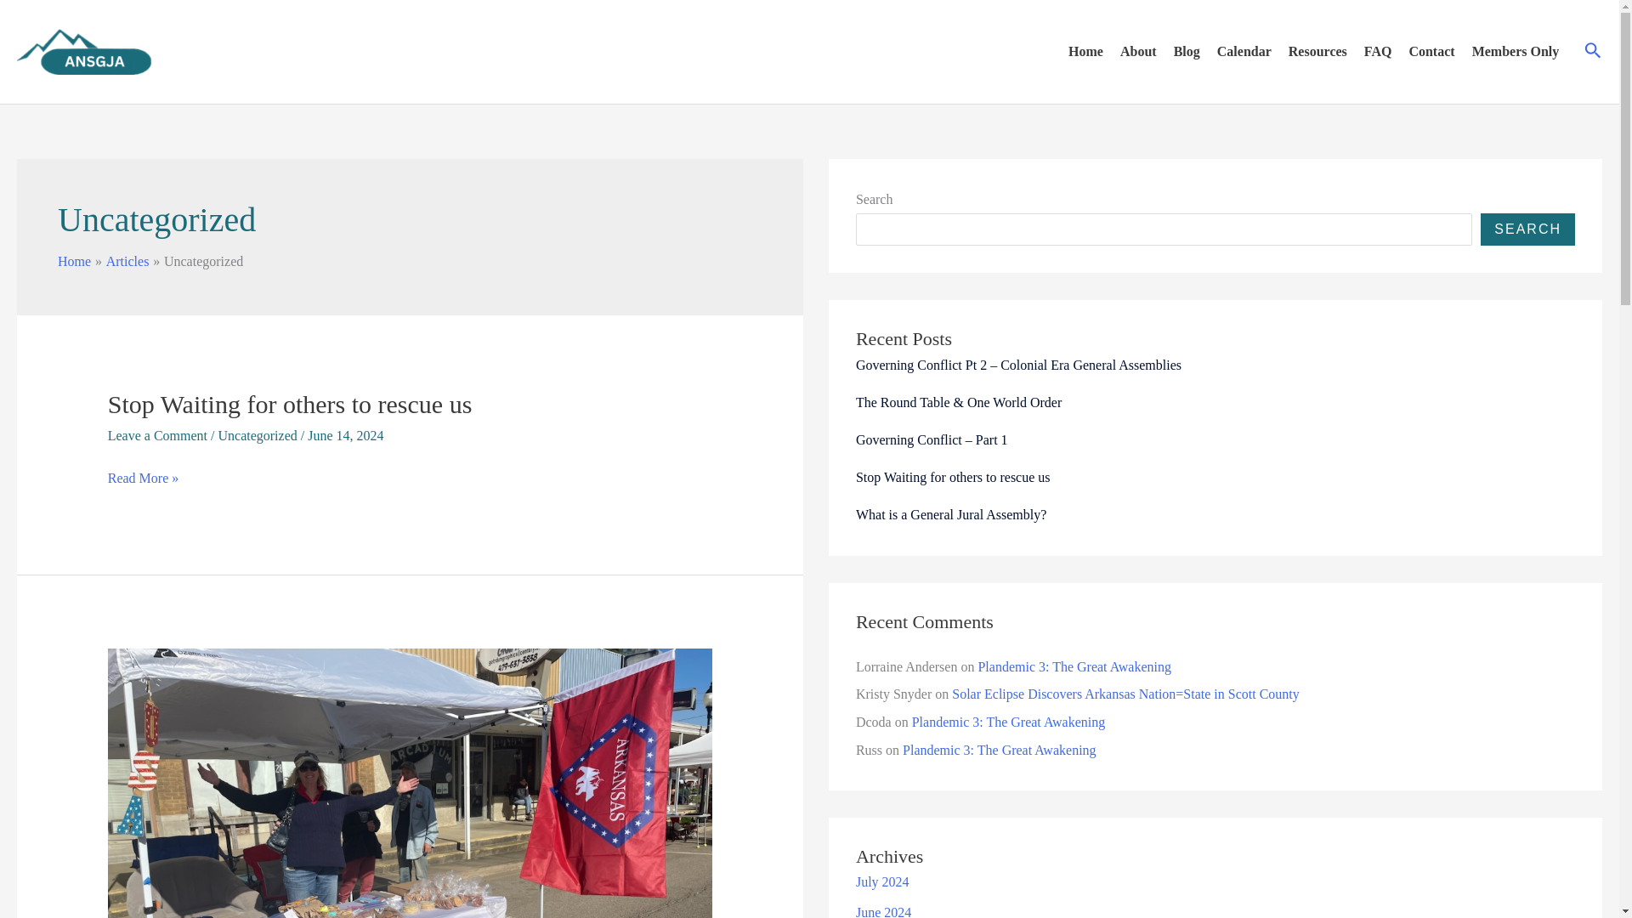  What do you see at coordinates (1317, 51) in the screenshot?
I see `Resources` at bounding box center [1317, 51].